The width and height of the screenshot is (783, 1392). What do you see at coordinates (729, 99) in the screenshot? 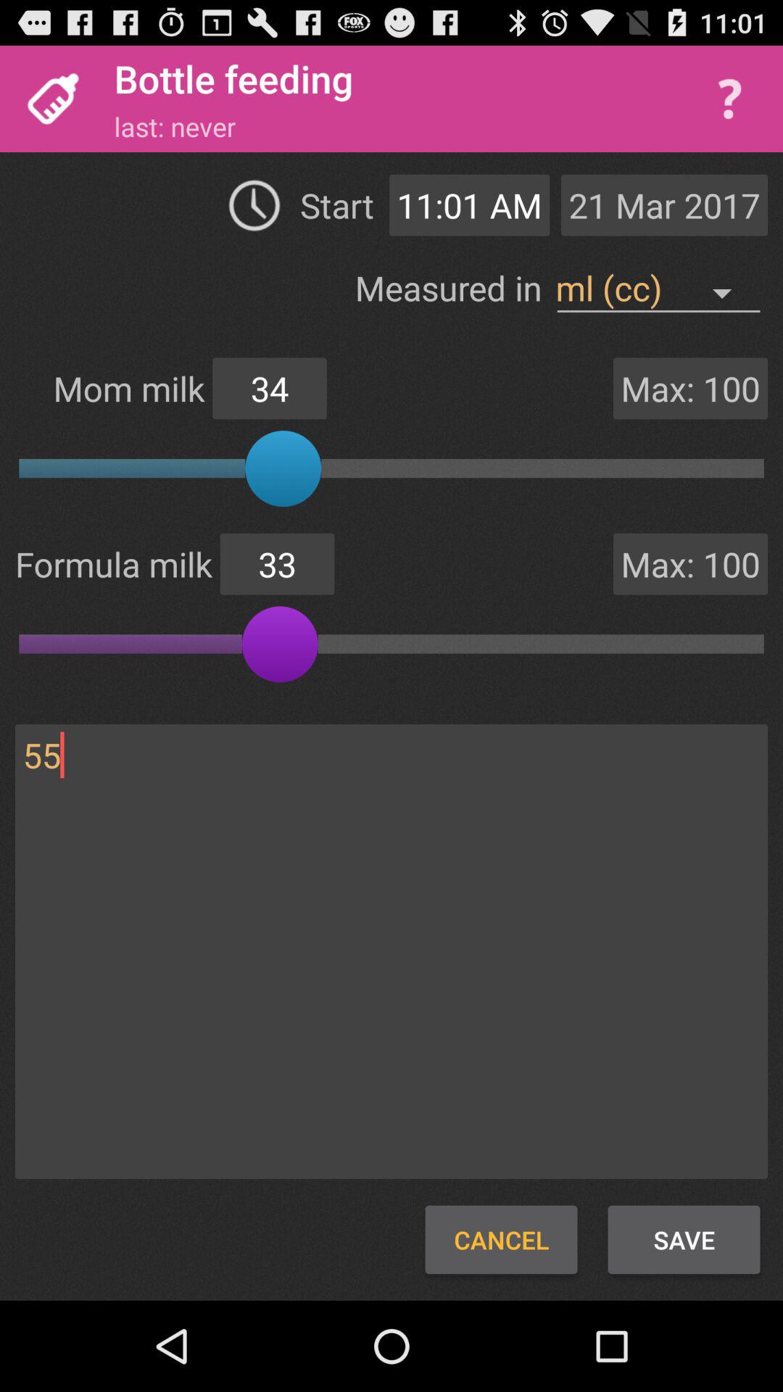
I see `help menu` at bounding box center [729, 99].